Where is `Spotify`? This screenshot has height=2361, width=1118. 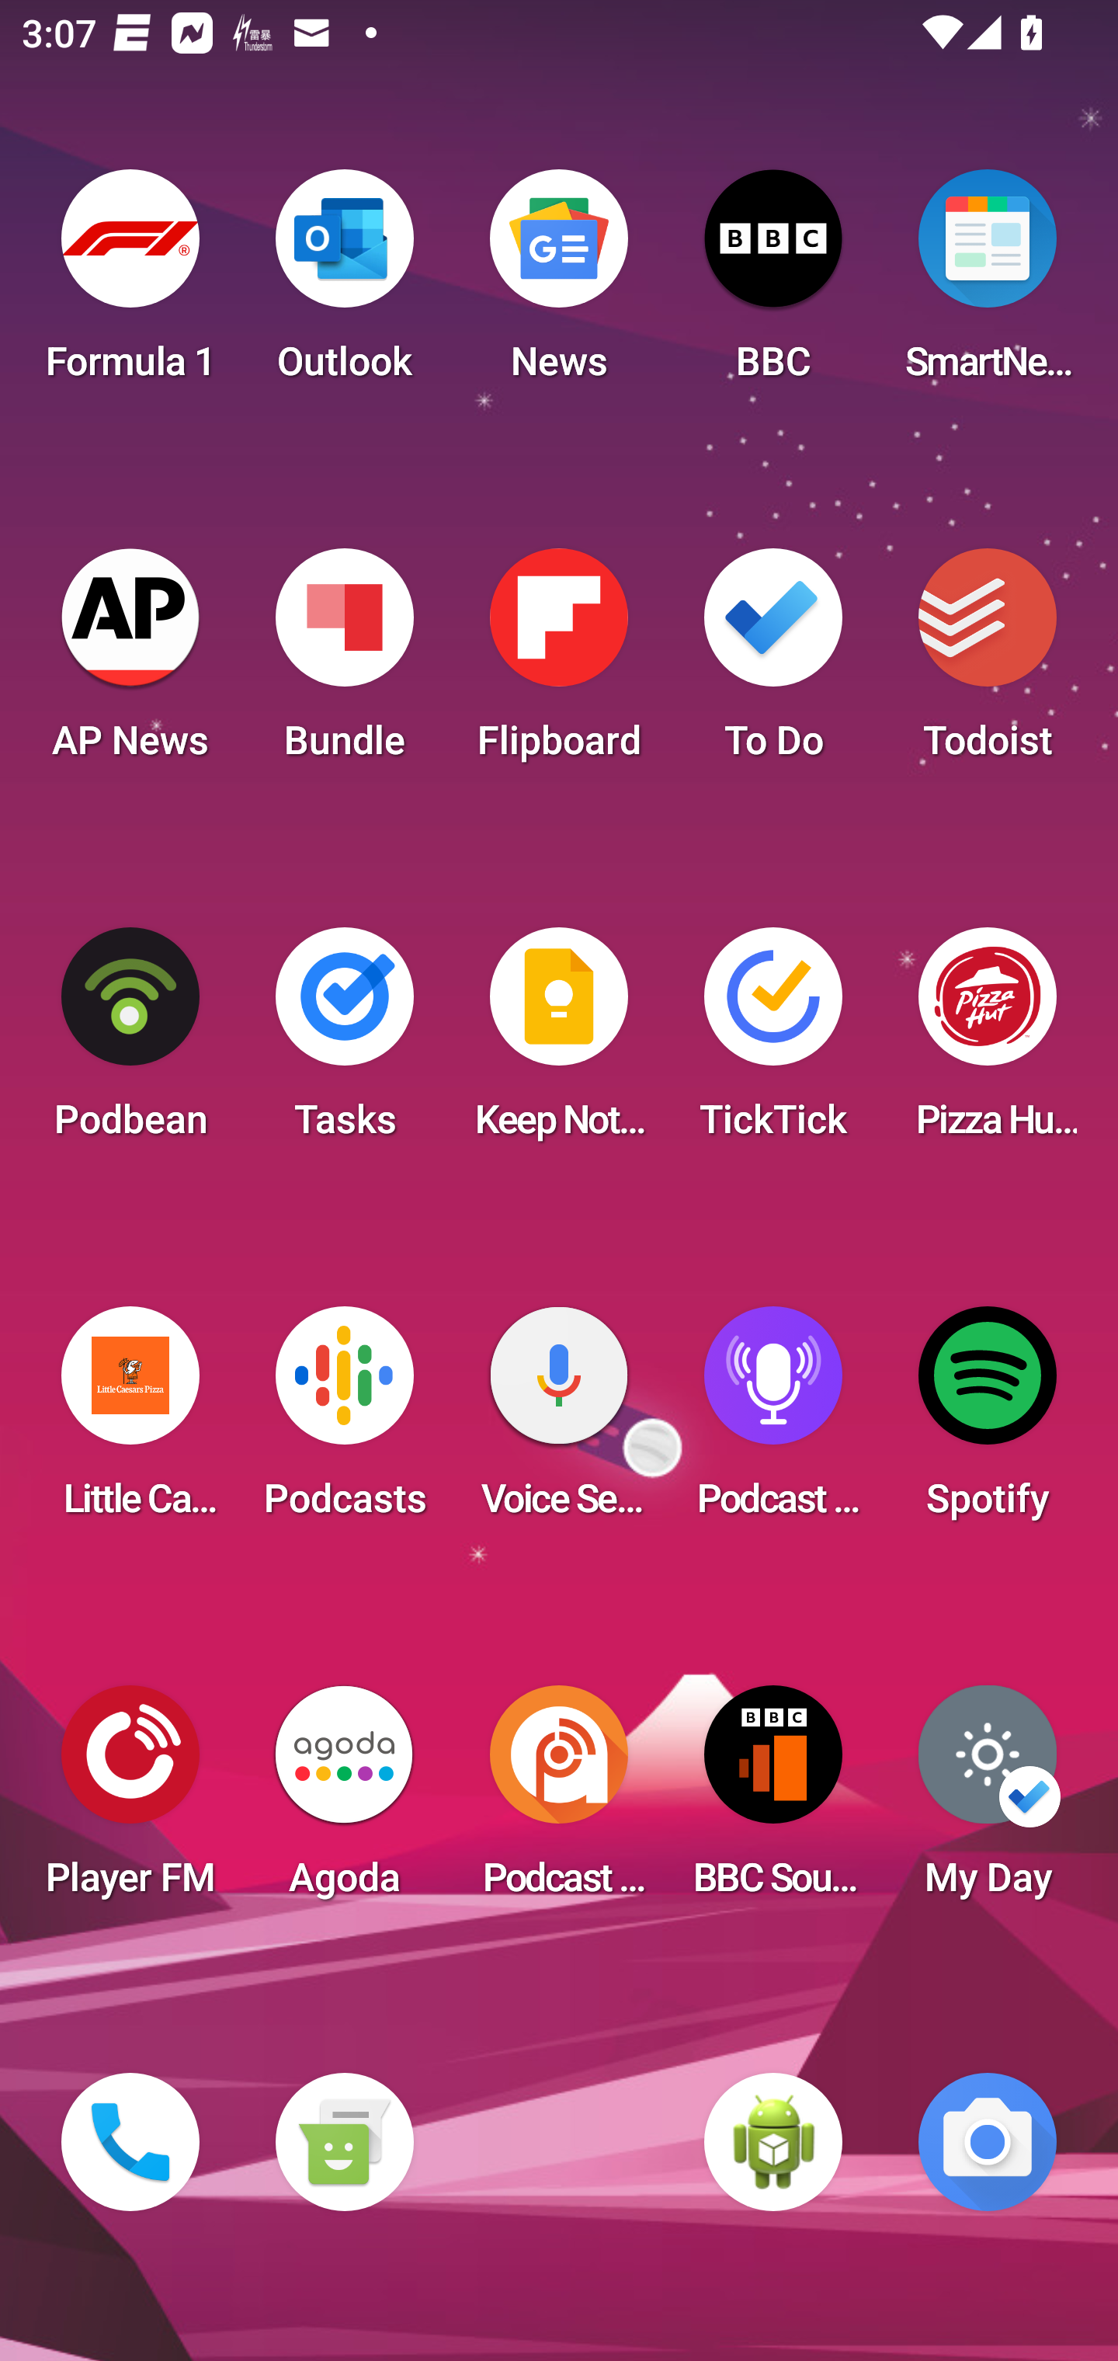
Spotify is located at coordinates (988, 1421).